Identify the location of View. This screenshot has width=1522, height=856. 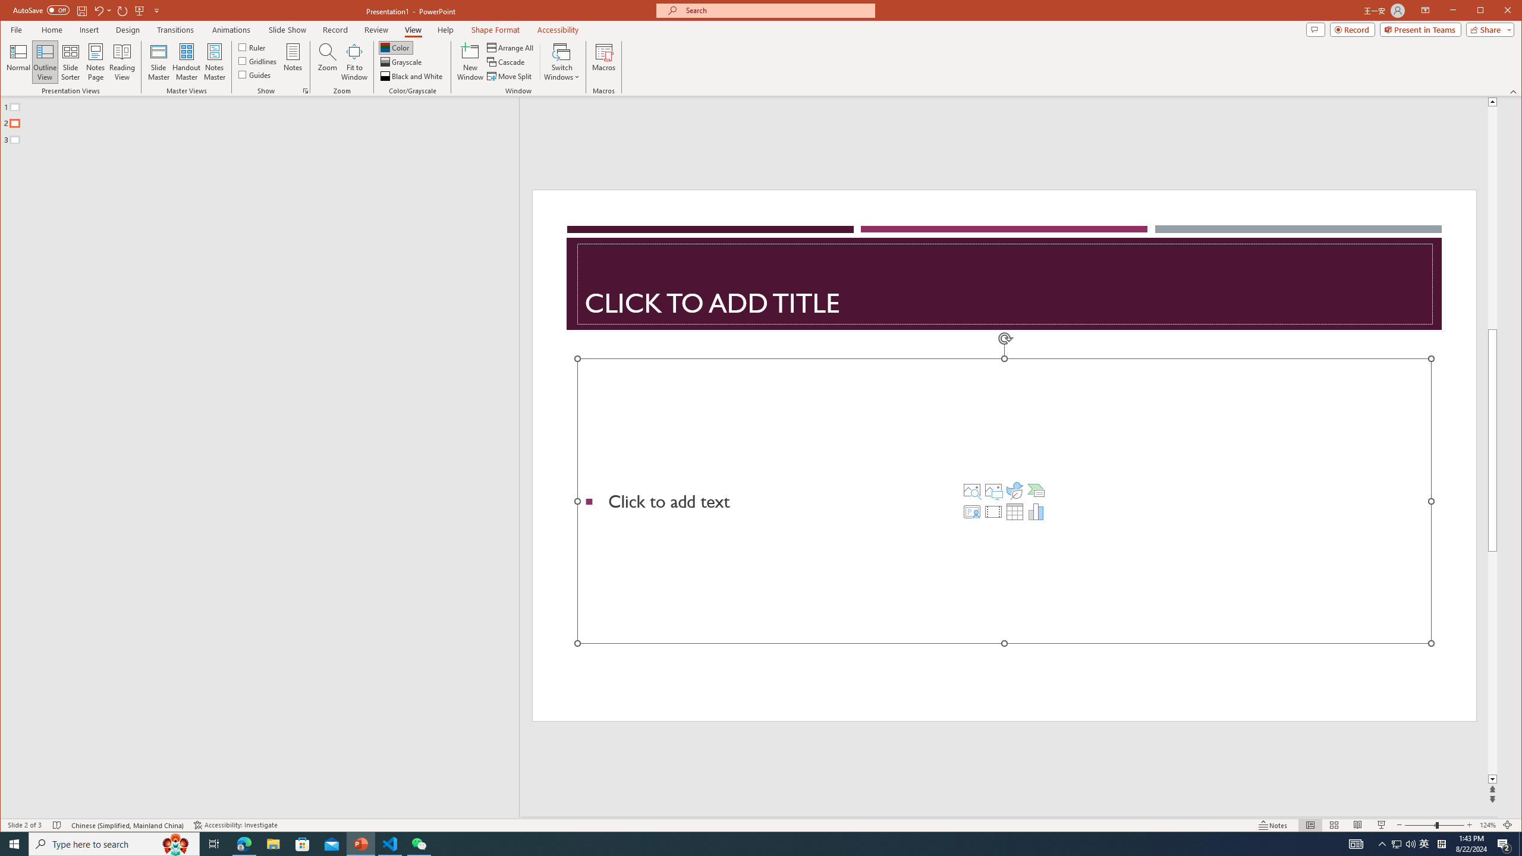
(413, 30).